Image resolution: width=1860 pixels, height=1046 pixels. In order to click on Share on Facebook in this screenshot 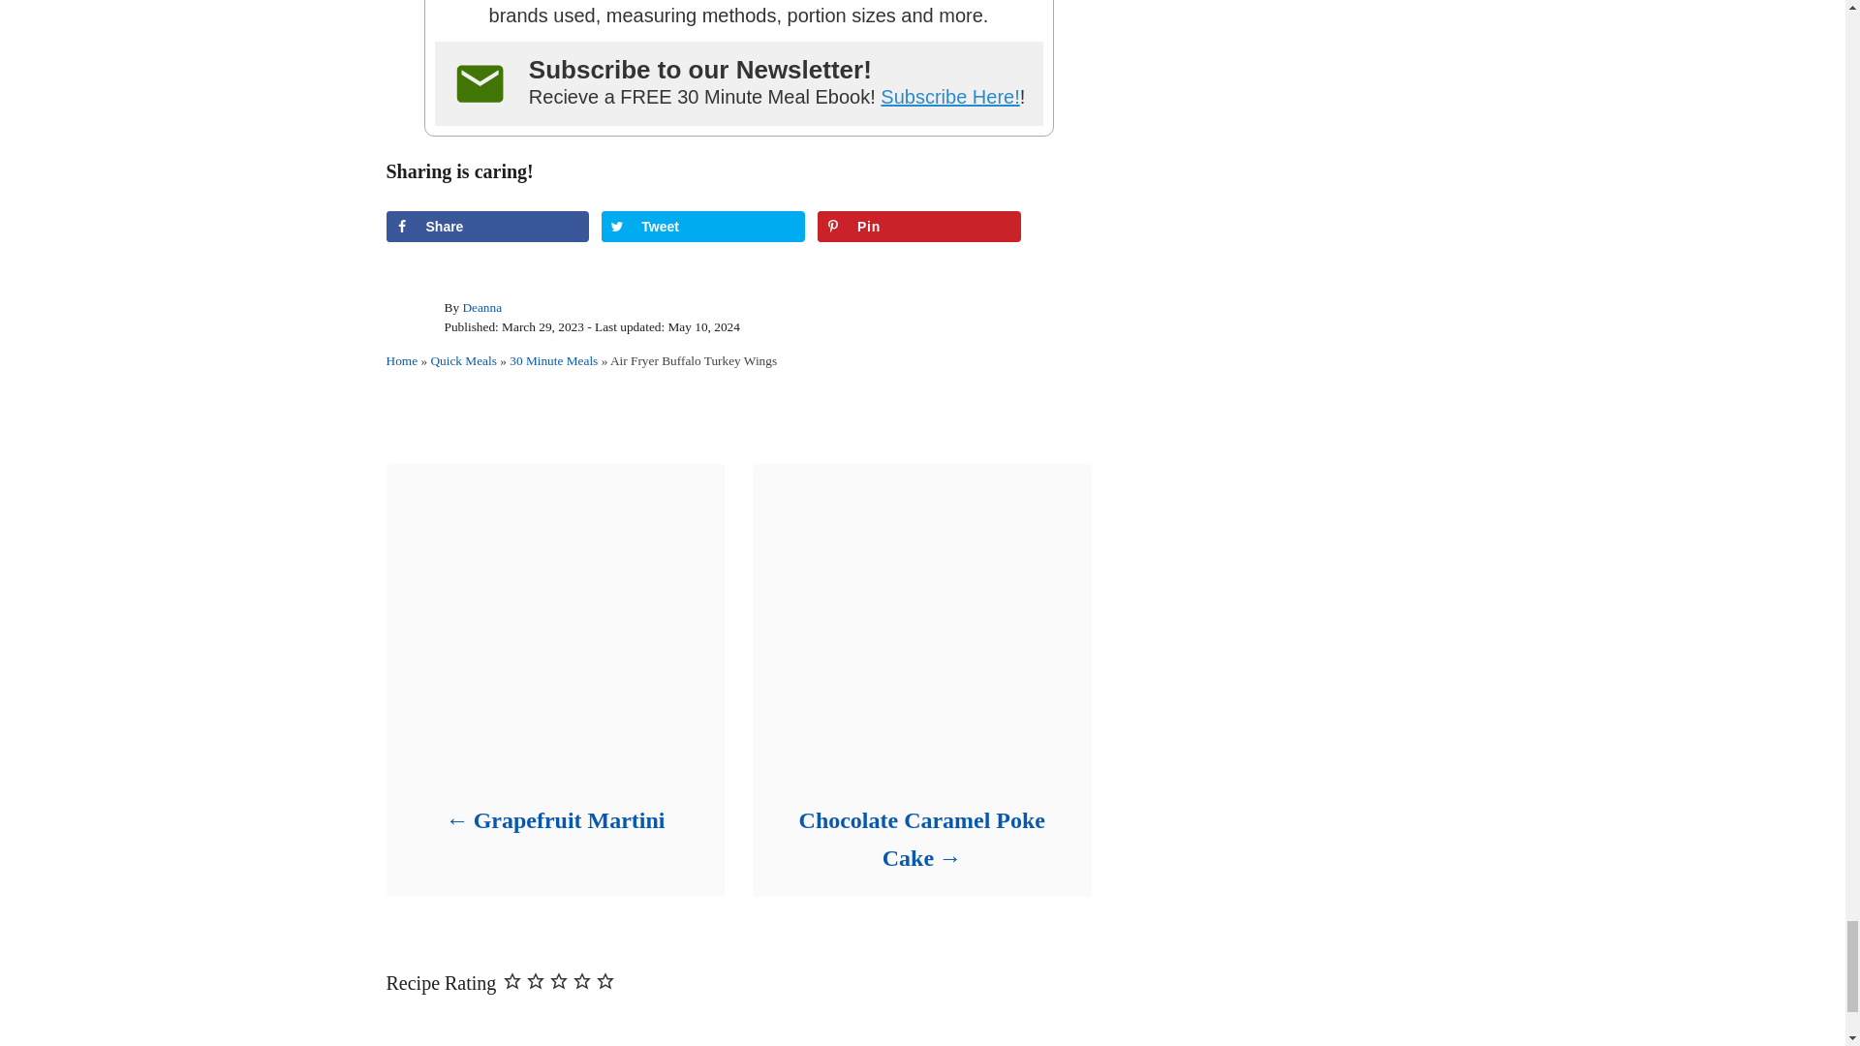, I will do `click(486, 227)`.